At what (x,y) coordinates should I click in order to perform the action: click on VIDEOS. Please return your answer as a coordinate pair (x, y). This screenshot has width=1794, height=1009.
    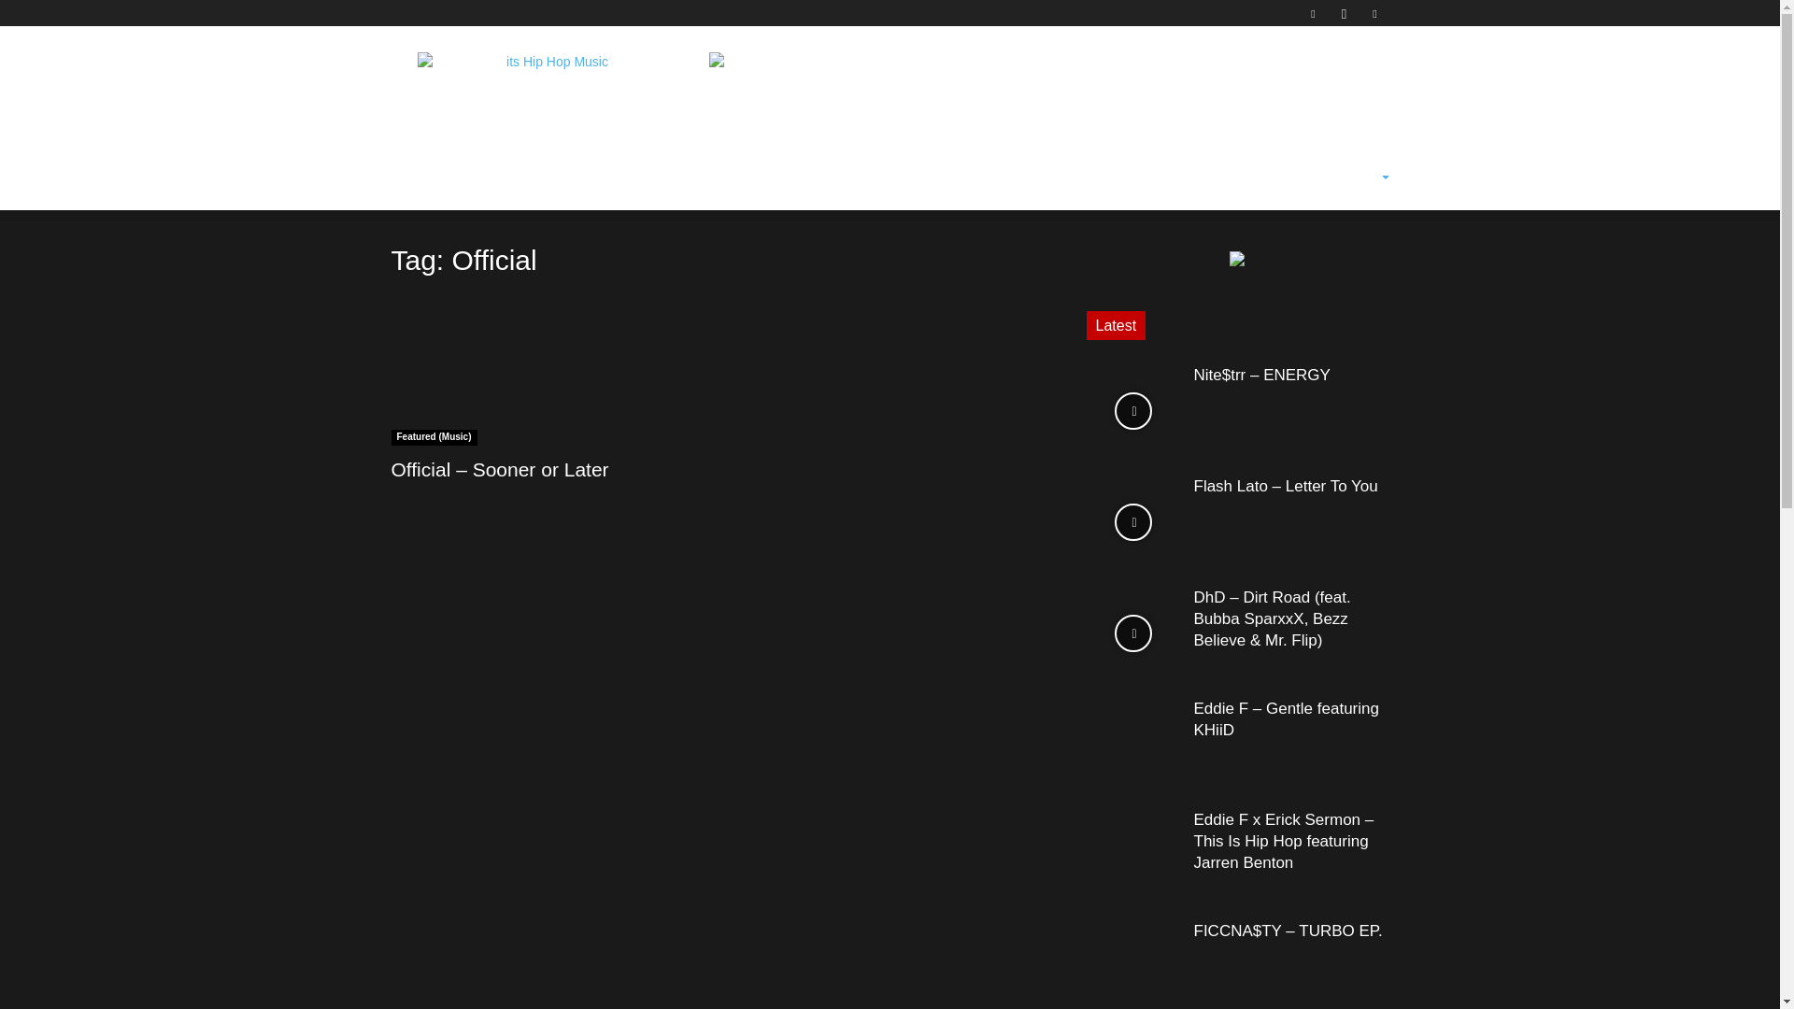
    Looking at the image, I should click on (562, 178).